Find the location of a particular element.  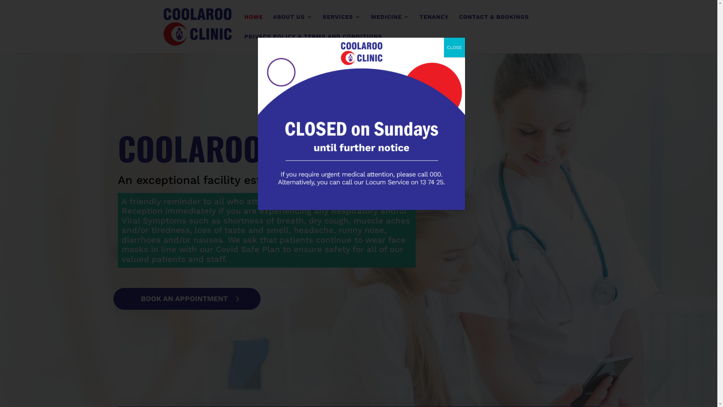

HOME is located at coordinates (254, 24).